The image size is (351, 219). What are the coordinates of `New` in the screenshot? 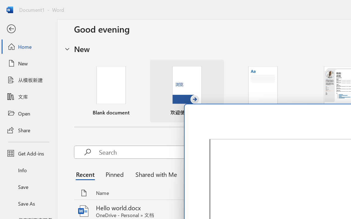 It's located at (29, 63).